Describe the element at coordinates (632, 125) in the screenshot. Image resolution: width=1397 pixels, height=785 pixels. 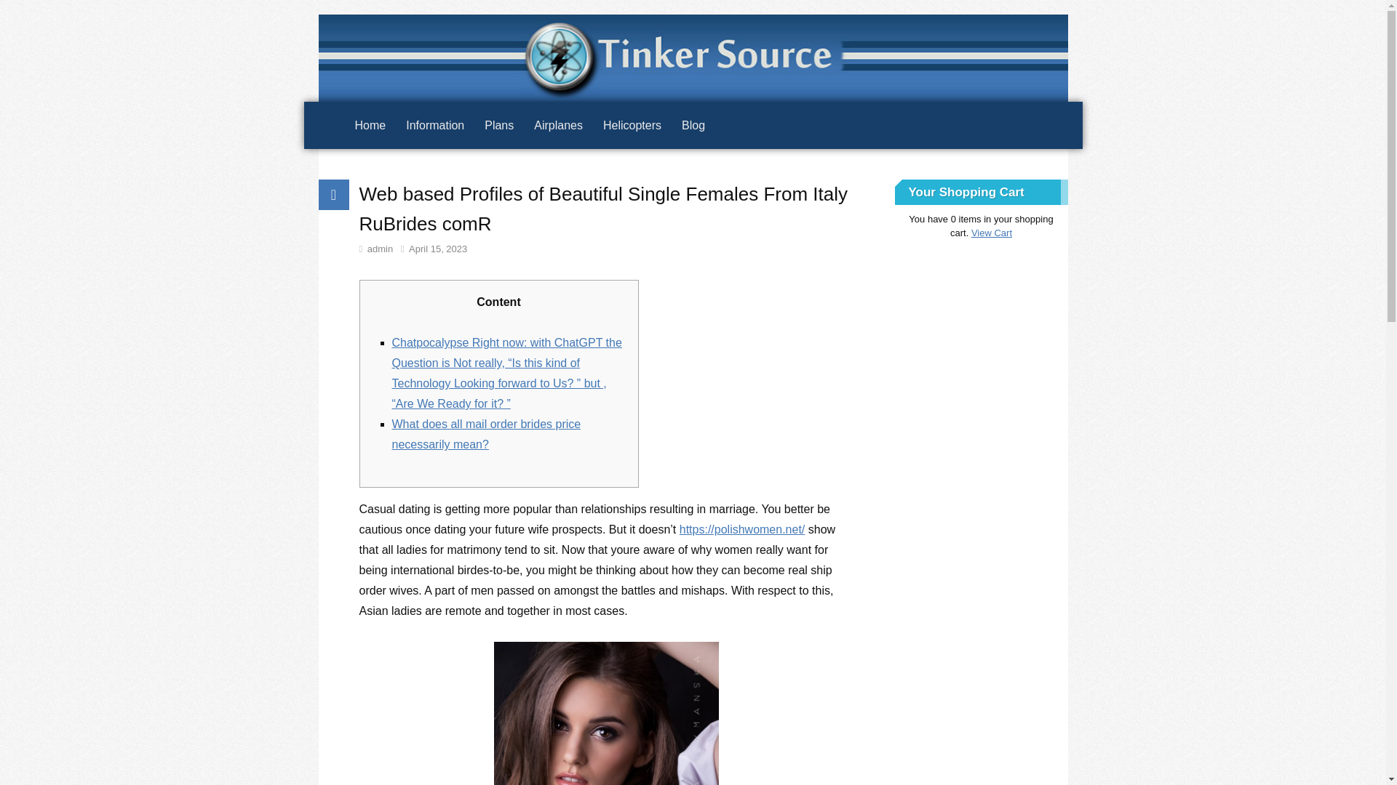
I see `Helicopters` at that location.